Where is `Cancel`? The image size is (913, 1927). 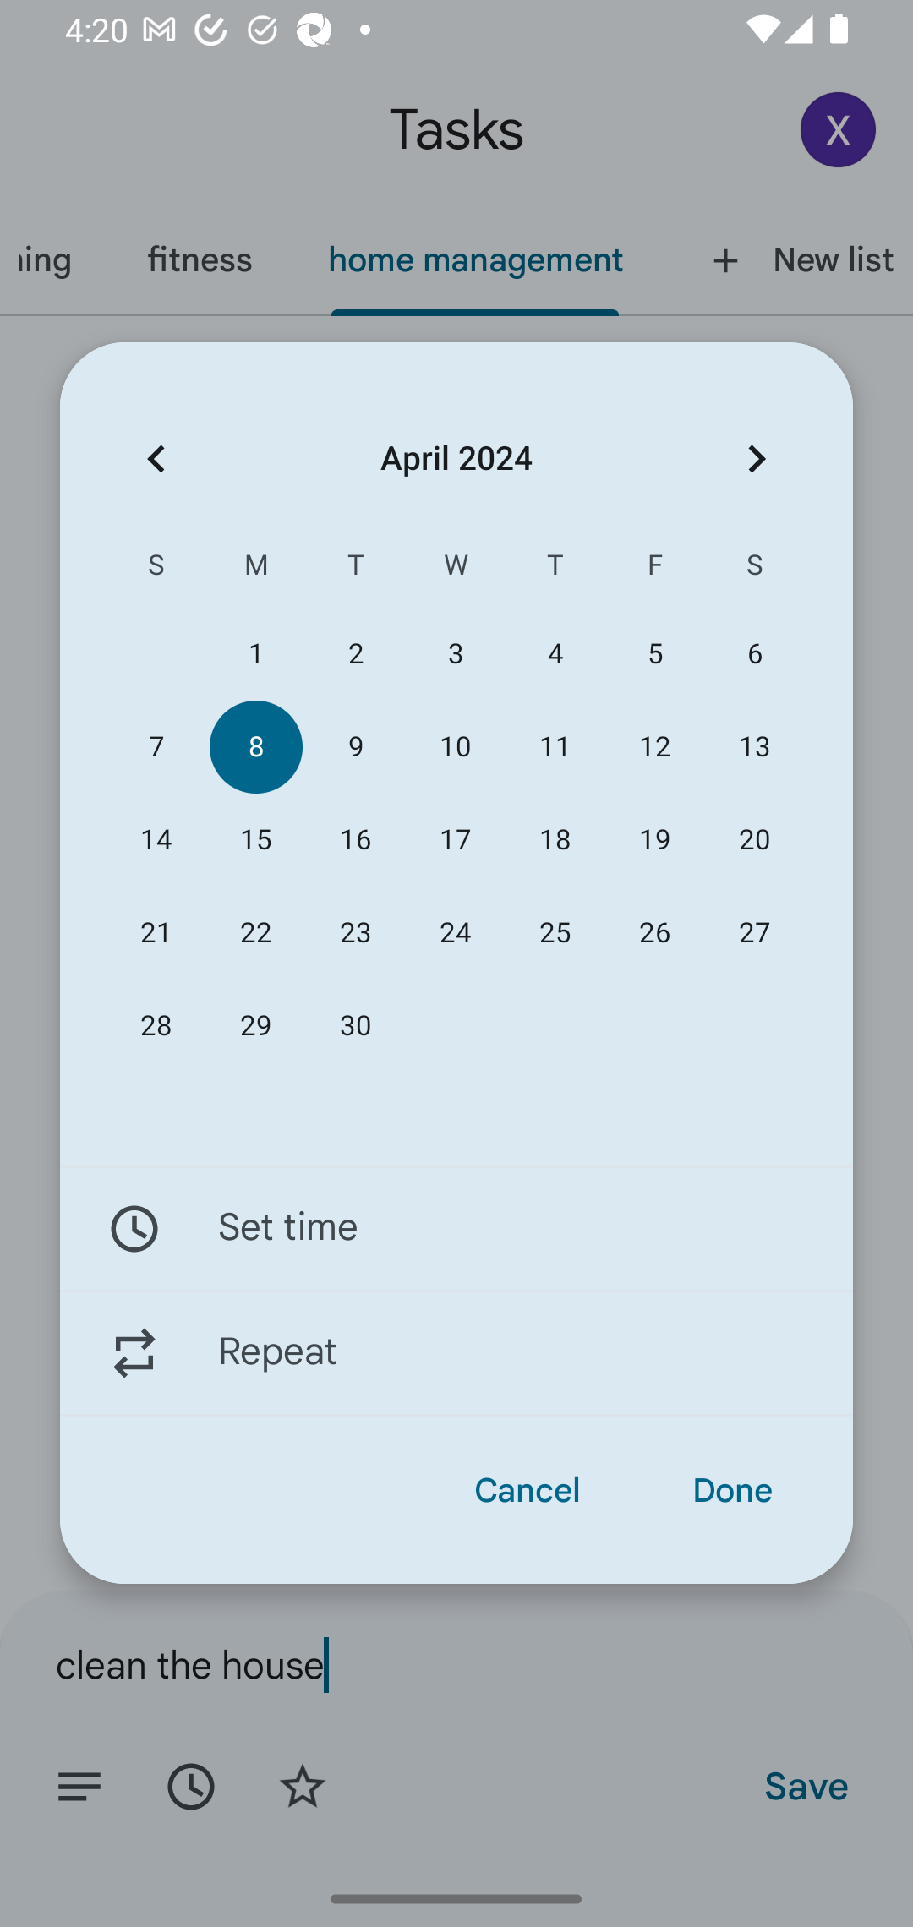
Cancel is located at coordinates (528, 1491).